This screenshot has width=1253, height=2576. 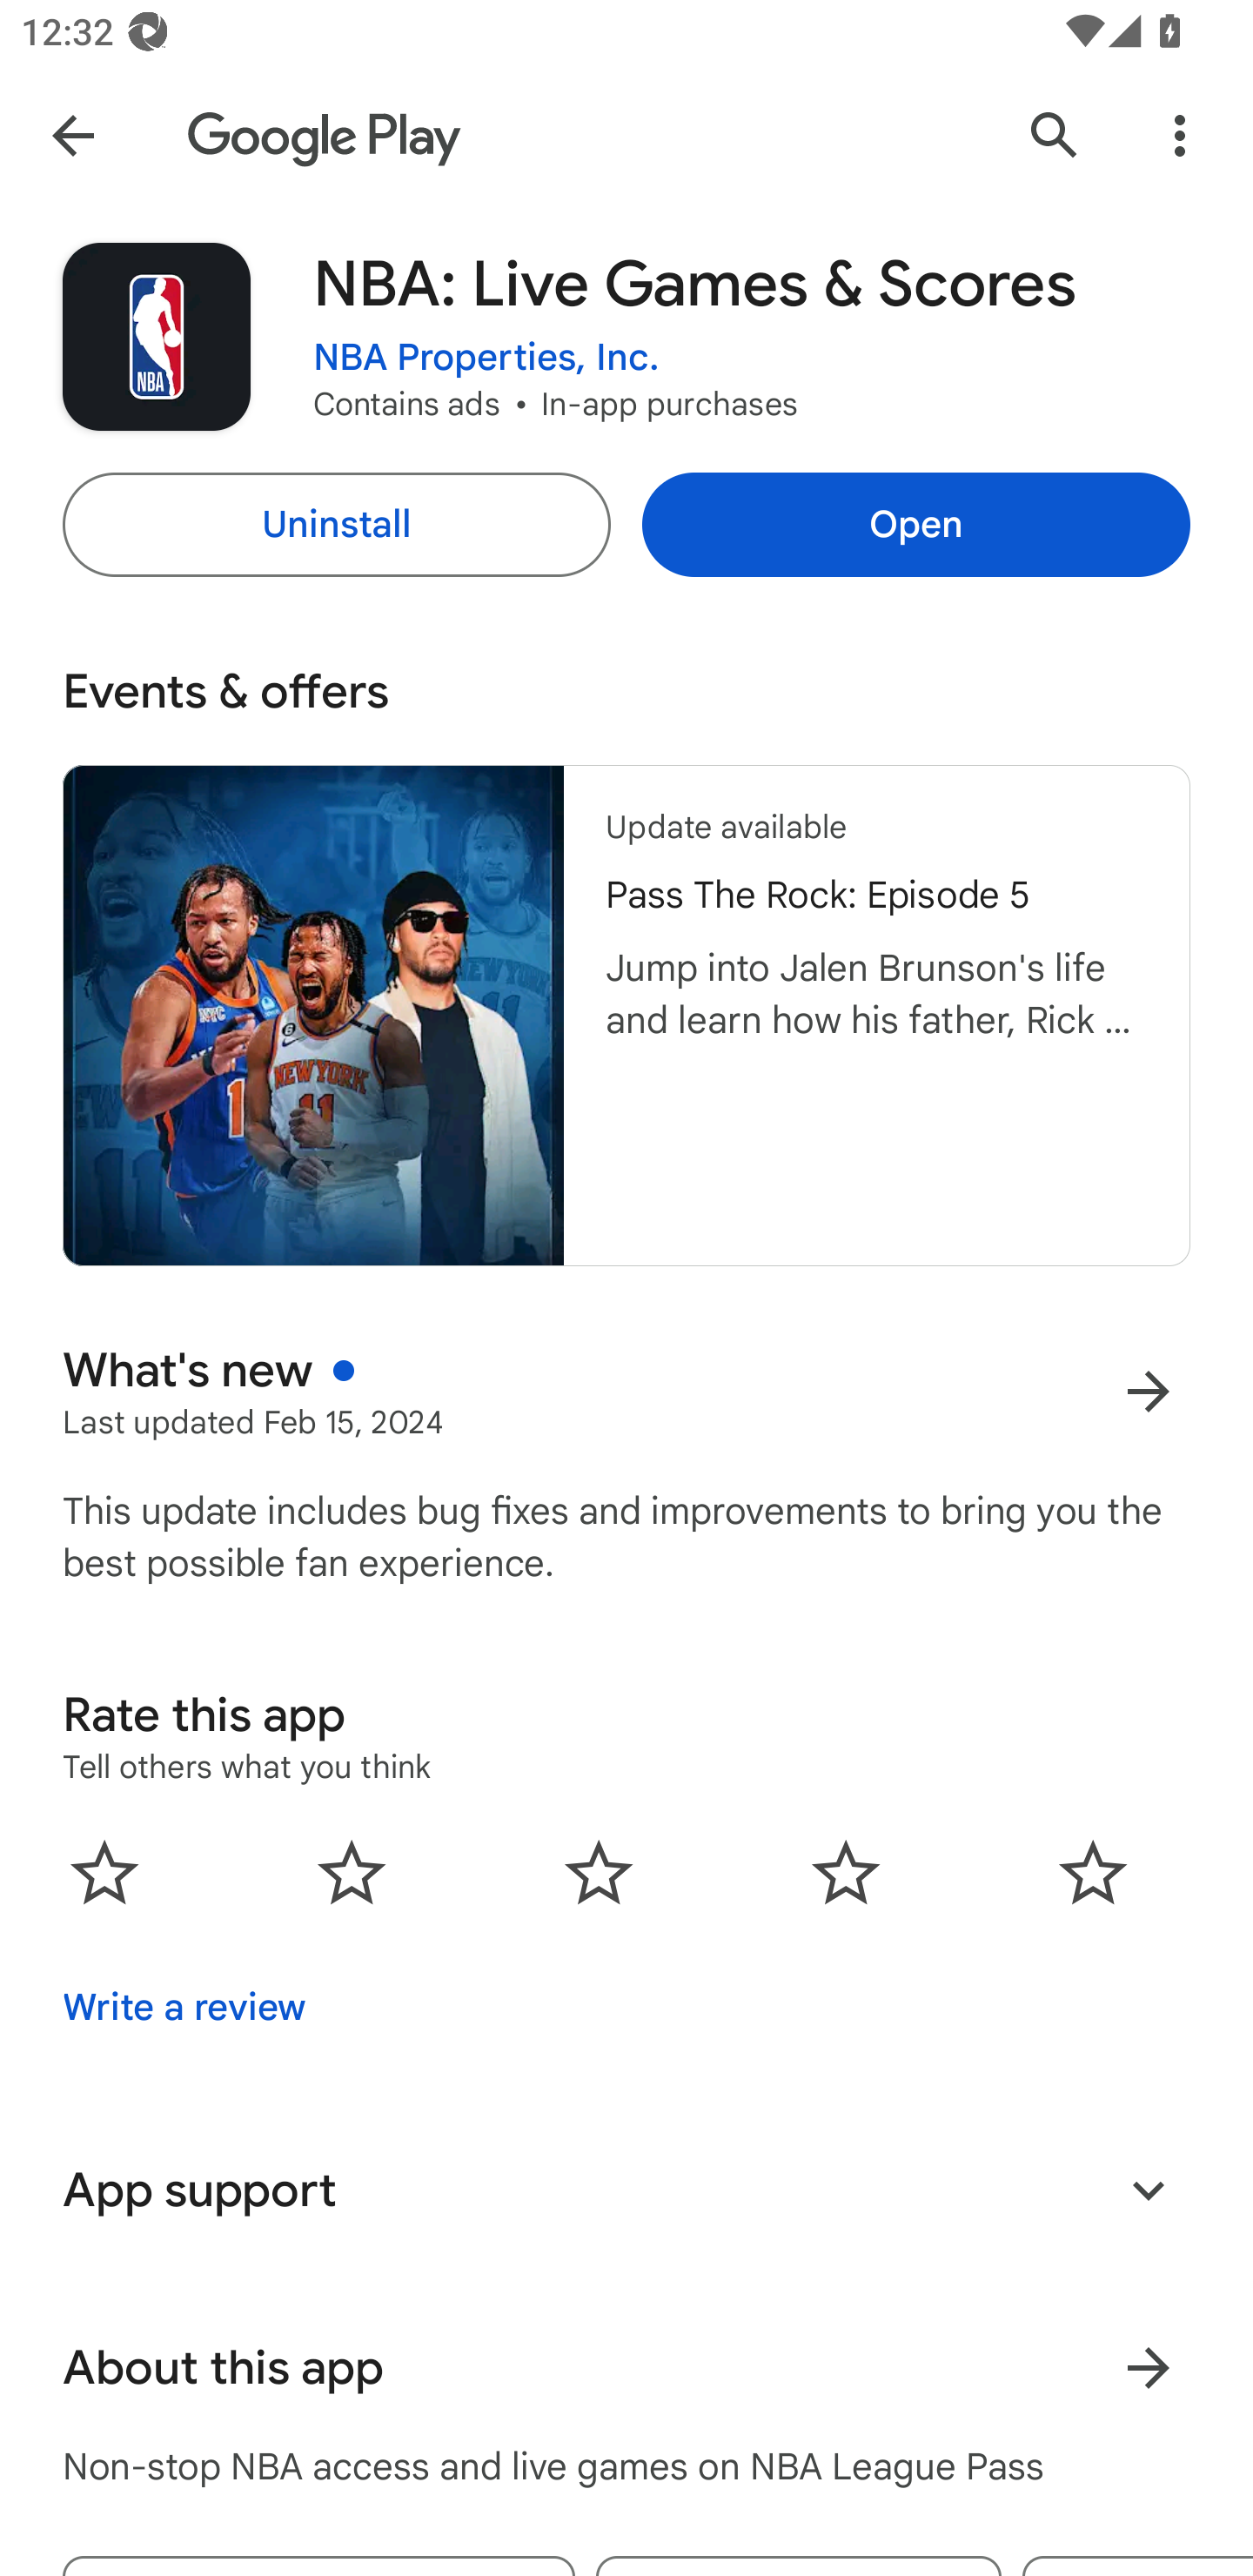 What do you see at coordinates (72, 134) in the screenshot?
I see `Navigate up` at bounding box center [72, 134].